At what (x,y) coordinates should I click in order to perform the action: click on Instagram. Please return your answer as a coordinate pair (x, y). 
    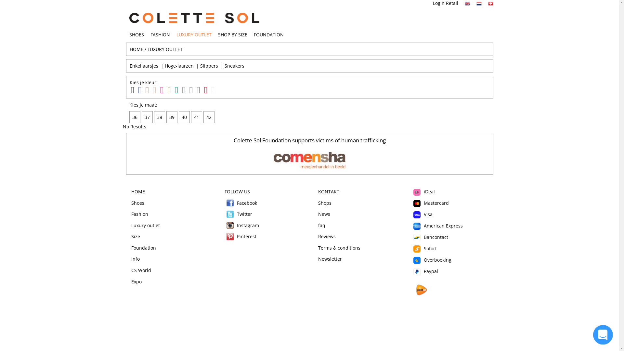
    Looking at the image, I should click on (230, 226).